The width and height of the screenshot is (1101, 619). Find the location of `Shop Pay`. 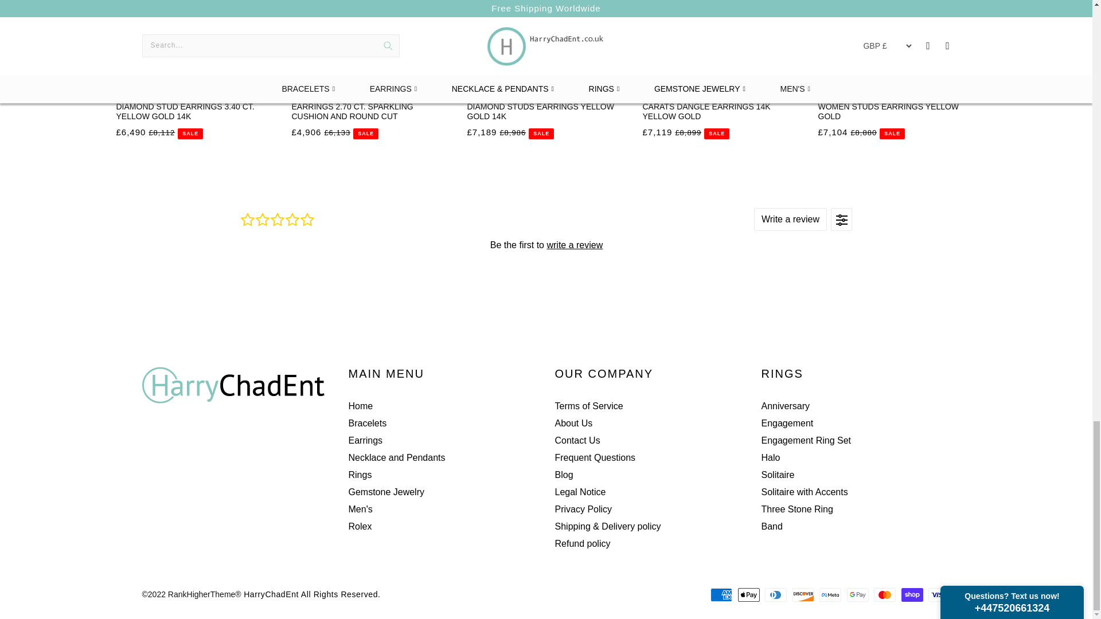

Shop Pay is located at coordinates (912, 595).